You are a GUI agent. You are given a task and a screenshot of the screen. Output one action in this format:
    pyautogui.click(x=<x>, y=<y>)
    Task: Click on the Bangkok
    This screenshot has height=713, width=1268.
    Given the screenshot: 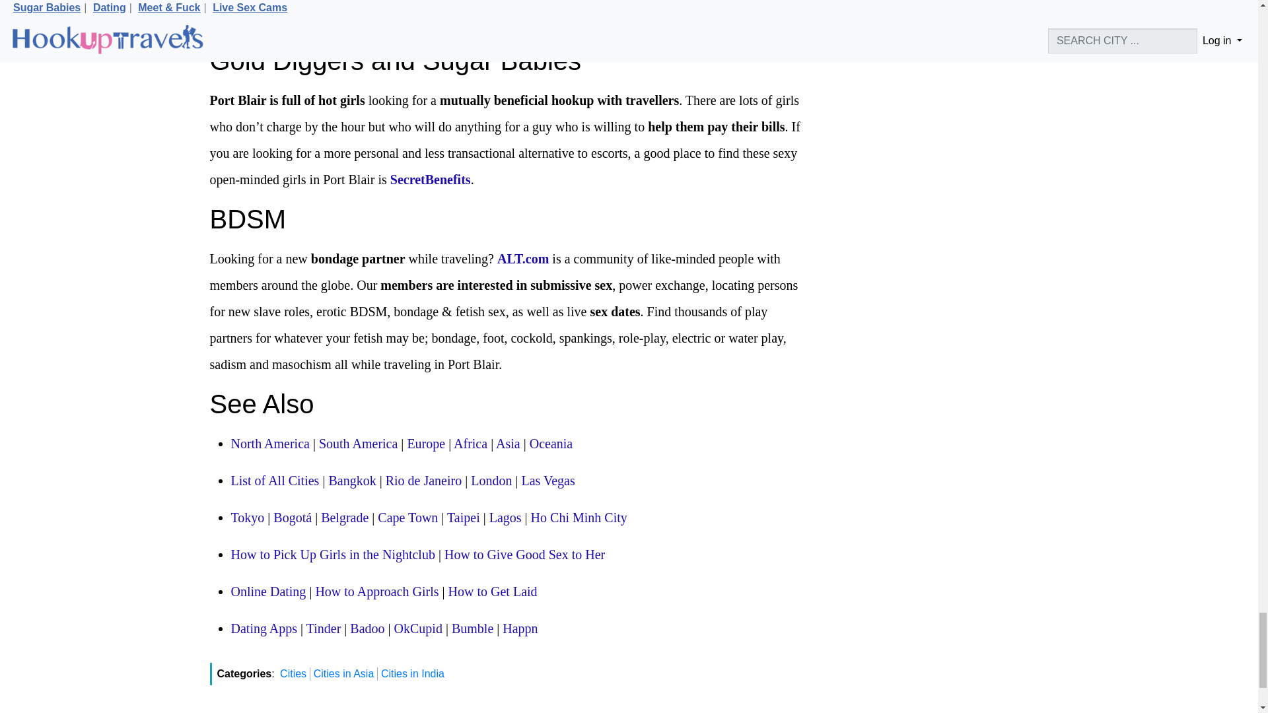 What is the action you would take?
    pyautogui.click(x=351, y=481)
    